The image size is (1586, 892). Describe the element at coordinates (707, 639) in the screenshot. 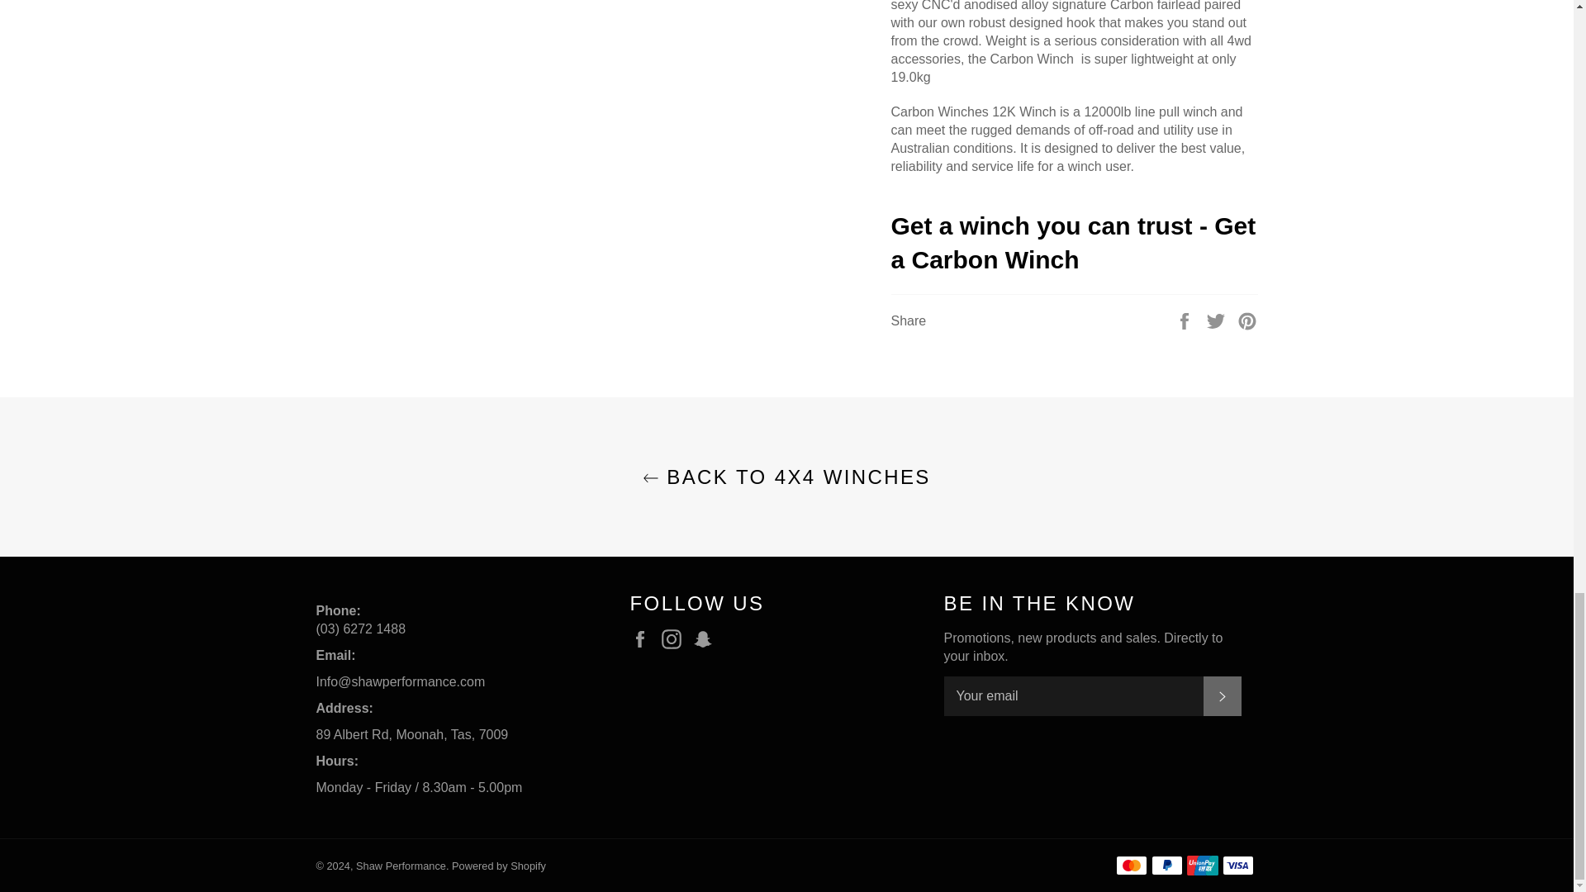

I see `Shaw Performance on Snapchat` at that location.